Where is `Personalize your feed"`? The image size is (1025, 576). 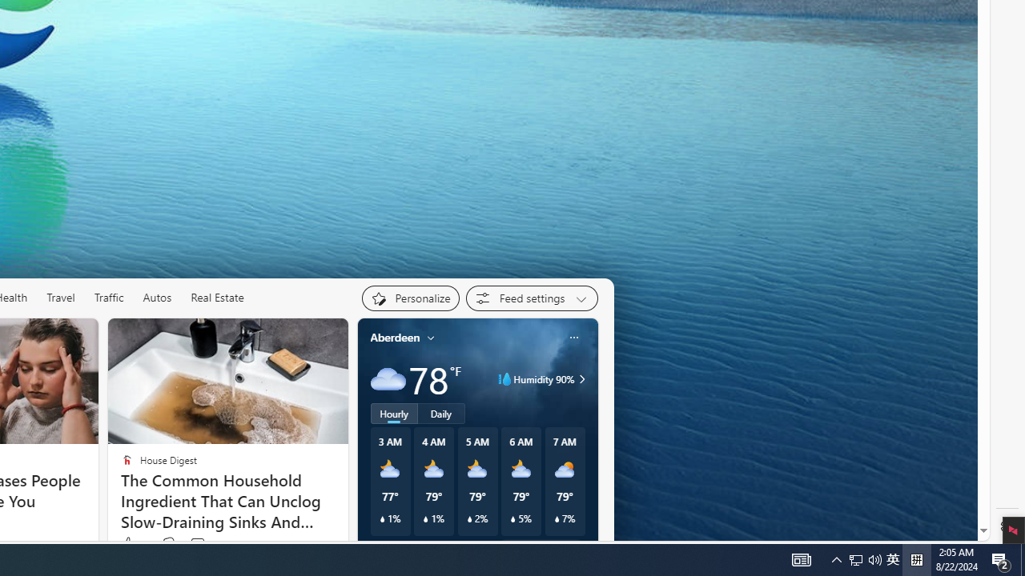 Personalize your feed" is located at coordinates (410, 298).